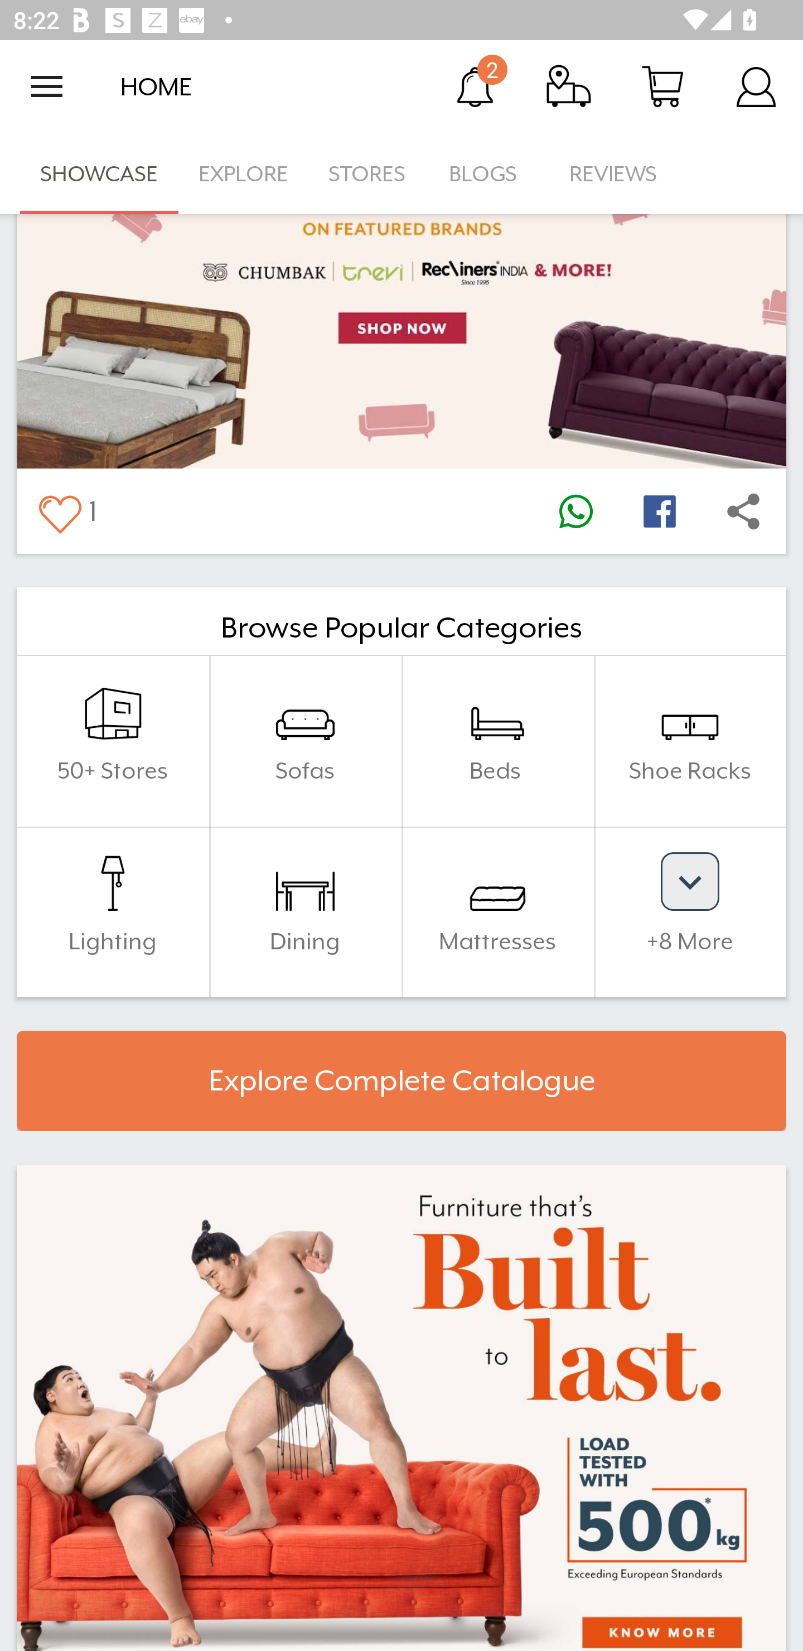  What do you see at coordinates (575, 511) in the screenshot?
I see `` at bounding box center [575, 511].